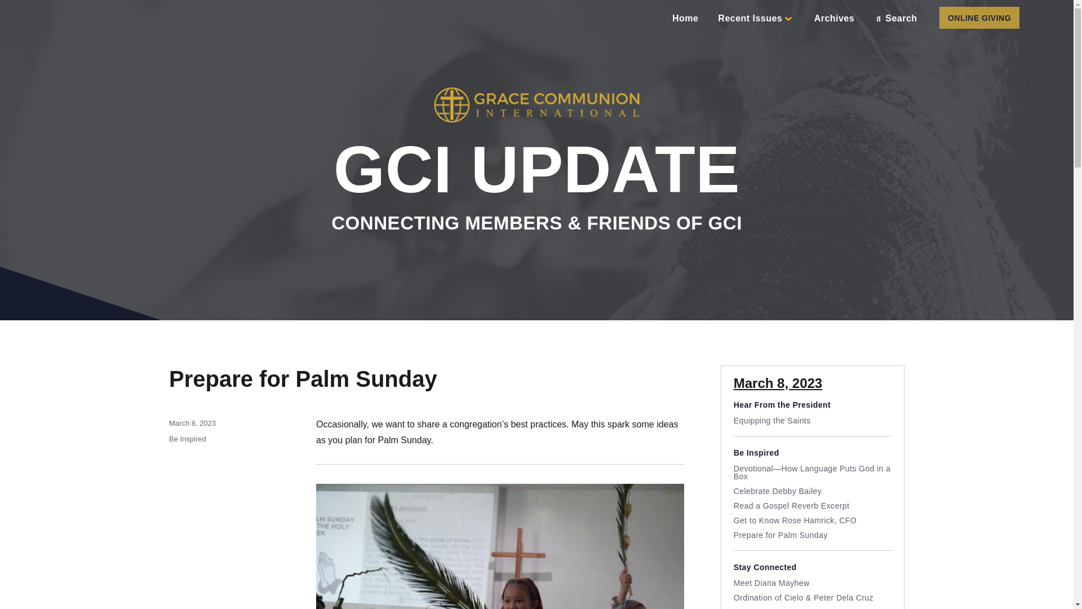  Describe the element at coordinates (685, 18) in the screenshot. I see `Home` at that location.